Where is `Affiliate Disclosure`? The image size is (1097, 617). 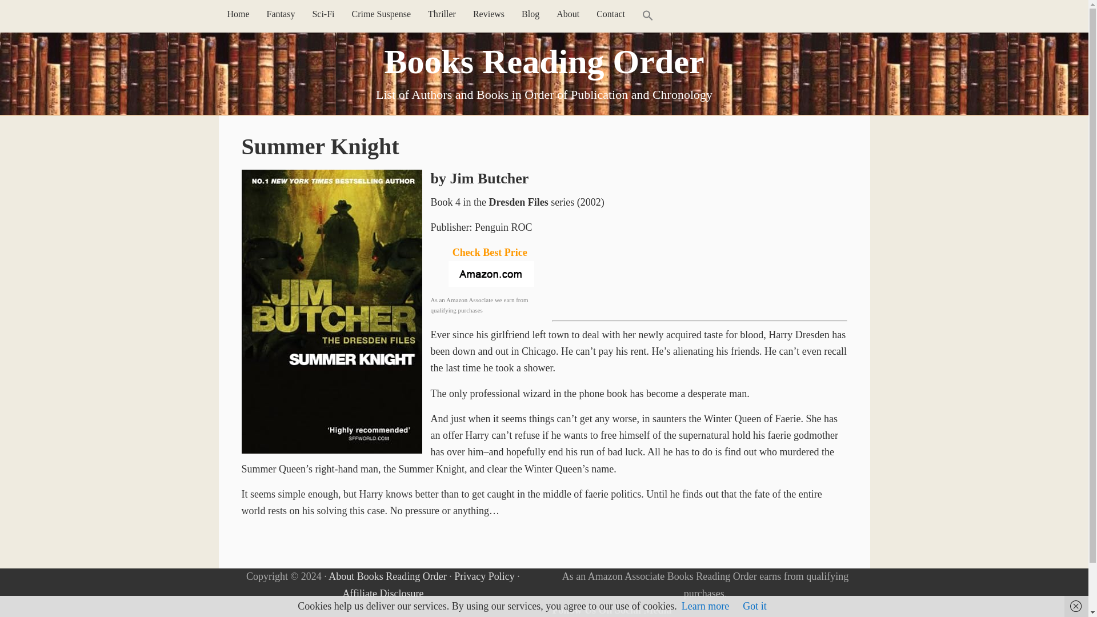
Affiliate Disclosure is located at coordinates (383, 593).